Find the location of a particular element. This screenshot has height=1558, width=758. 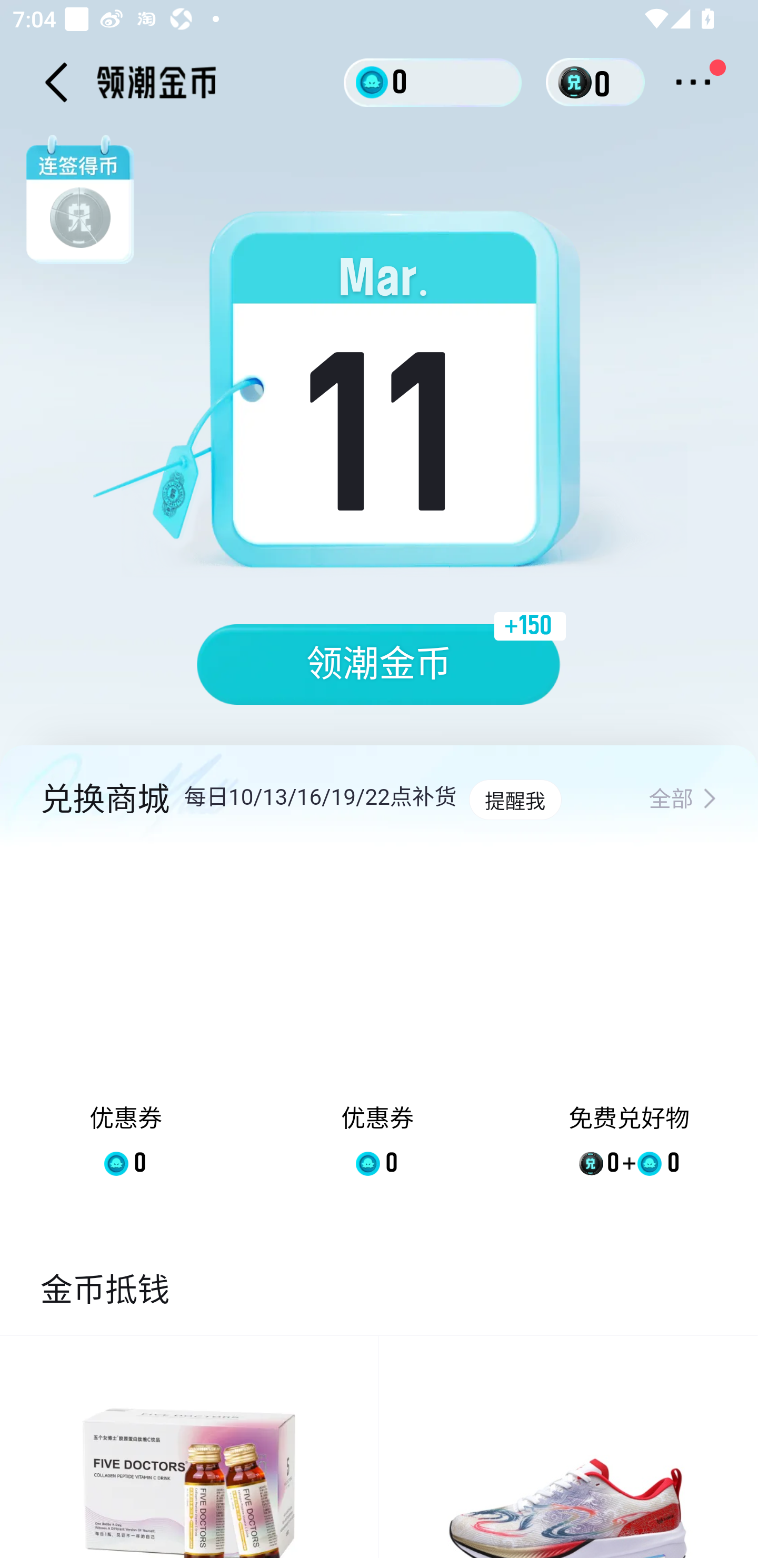

全部 is located at coordinates (683, 800).